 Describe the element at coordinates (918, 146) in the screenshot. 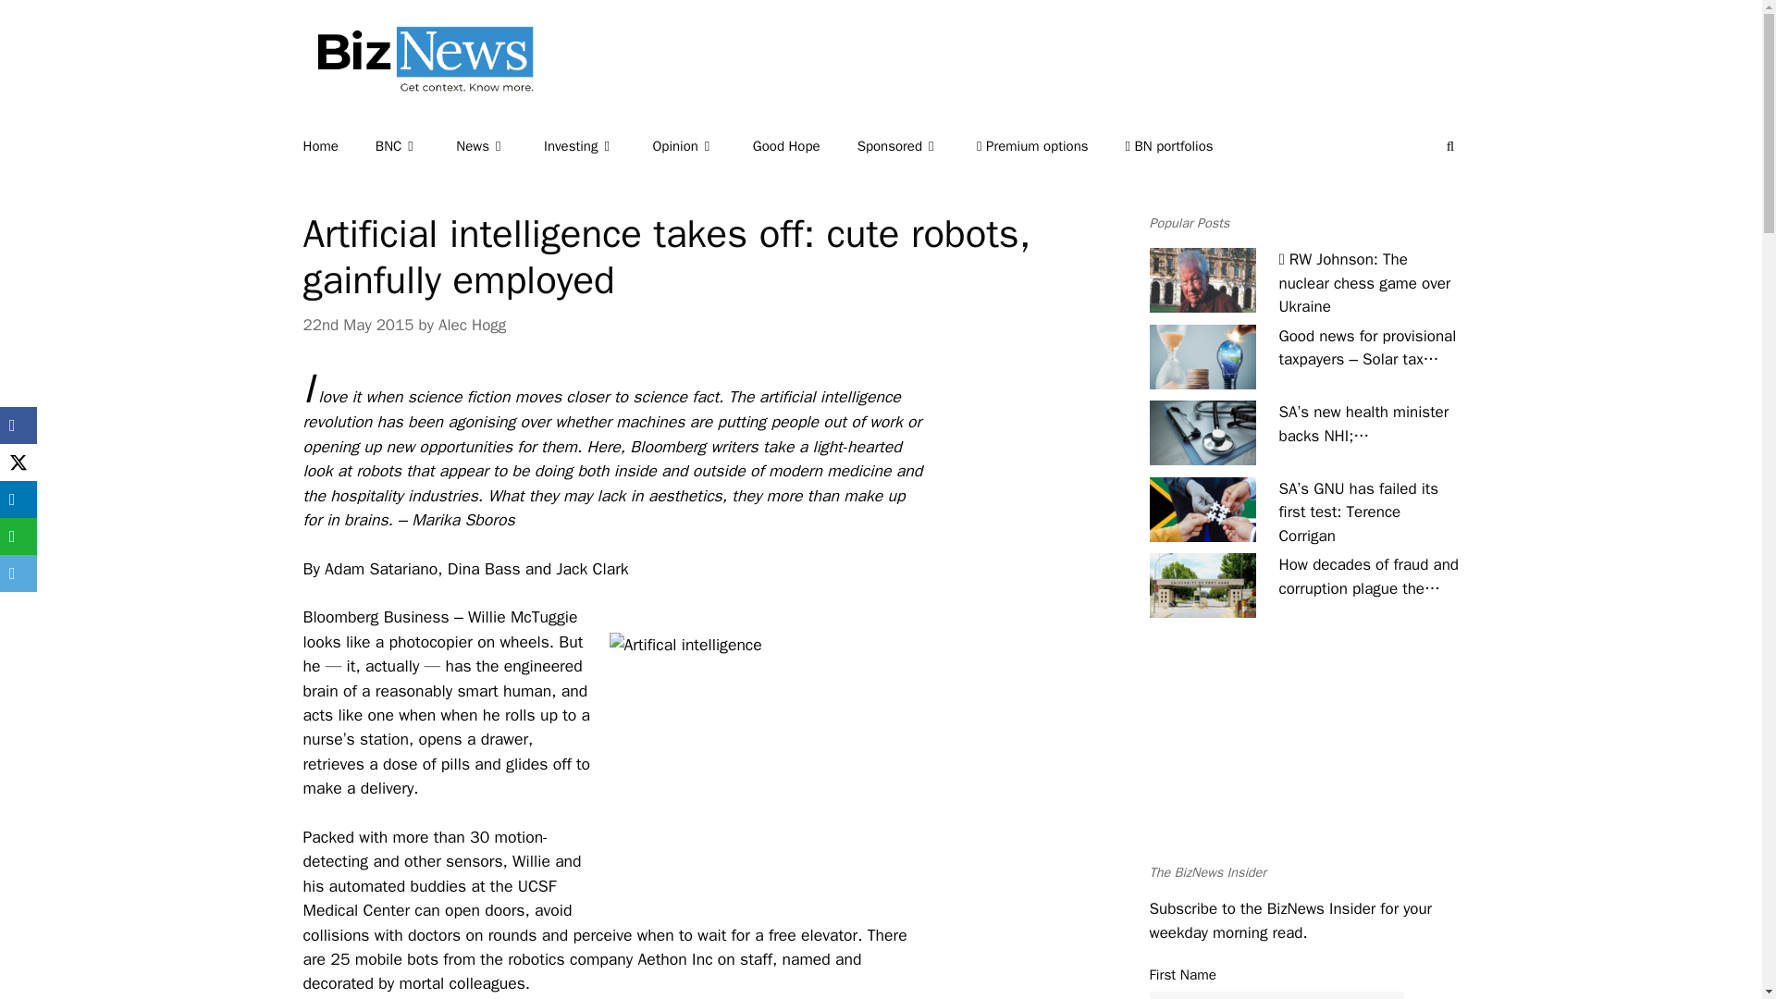

I see `Sponsored` at that location.